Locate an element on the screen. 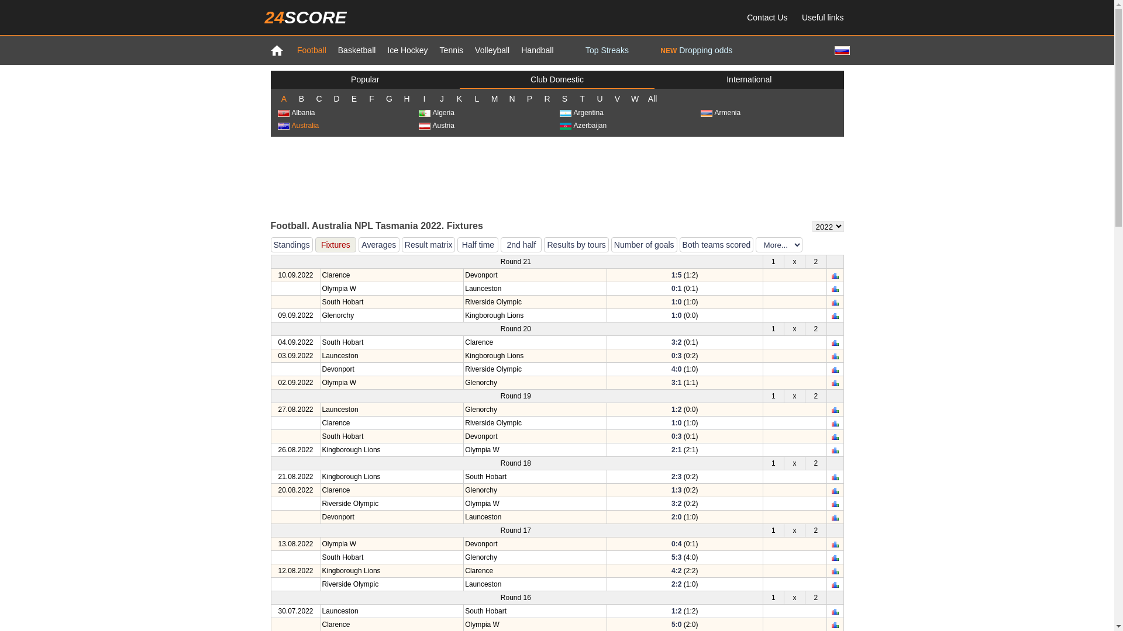 This screenshot has width=1123, height=631. 5:0 is located at coordinates (676, 625).